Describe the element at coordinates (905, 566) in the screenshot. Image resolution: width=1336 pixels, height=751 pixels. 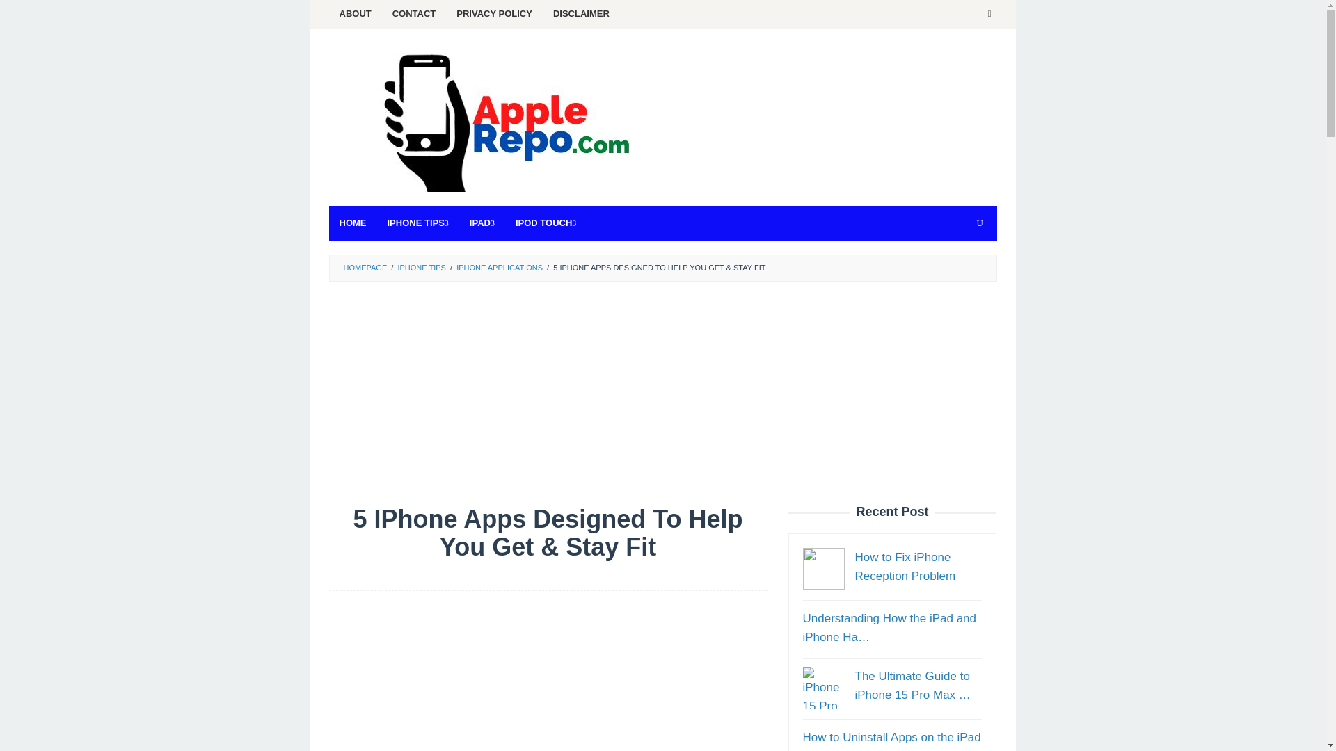
I see `Permalink to: How to Fix iPhone Reception Problem` at that location.